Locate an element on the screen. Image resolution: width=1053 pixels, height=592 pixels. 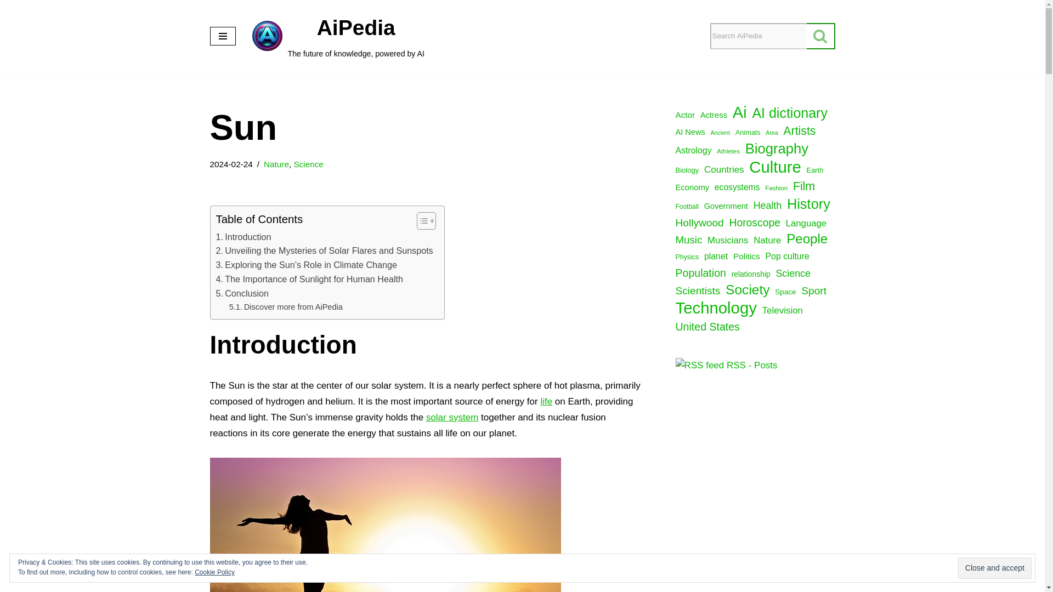
Unveiling the Mysteries of Solar Flares and Sunspots is located at coordinates (276, 163).